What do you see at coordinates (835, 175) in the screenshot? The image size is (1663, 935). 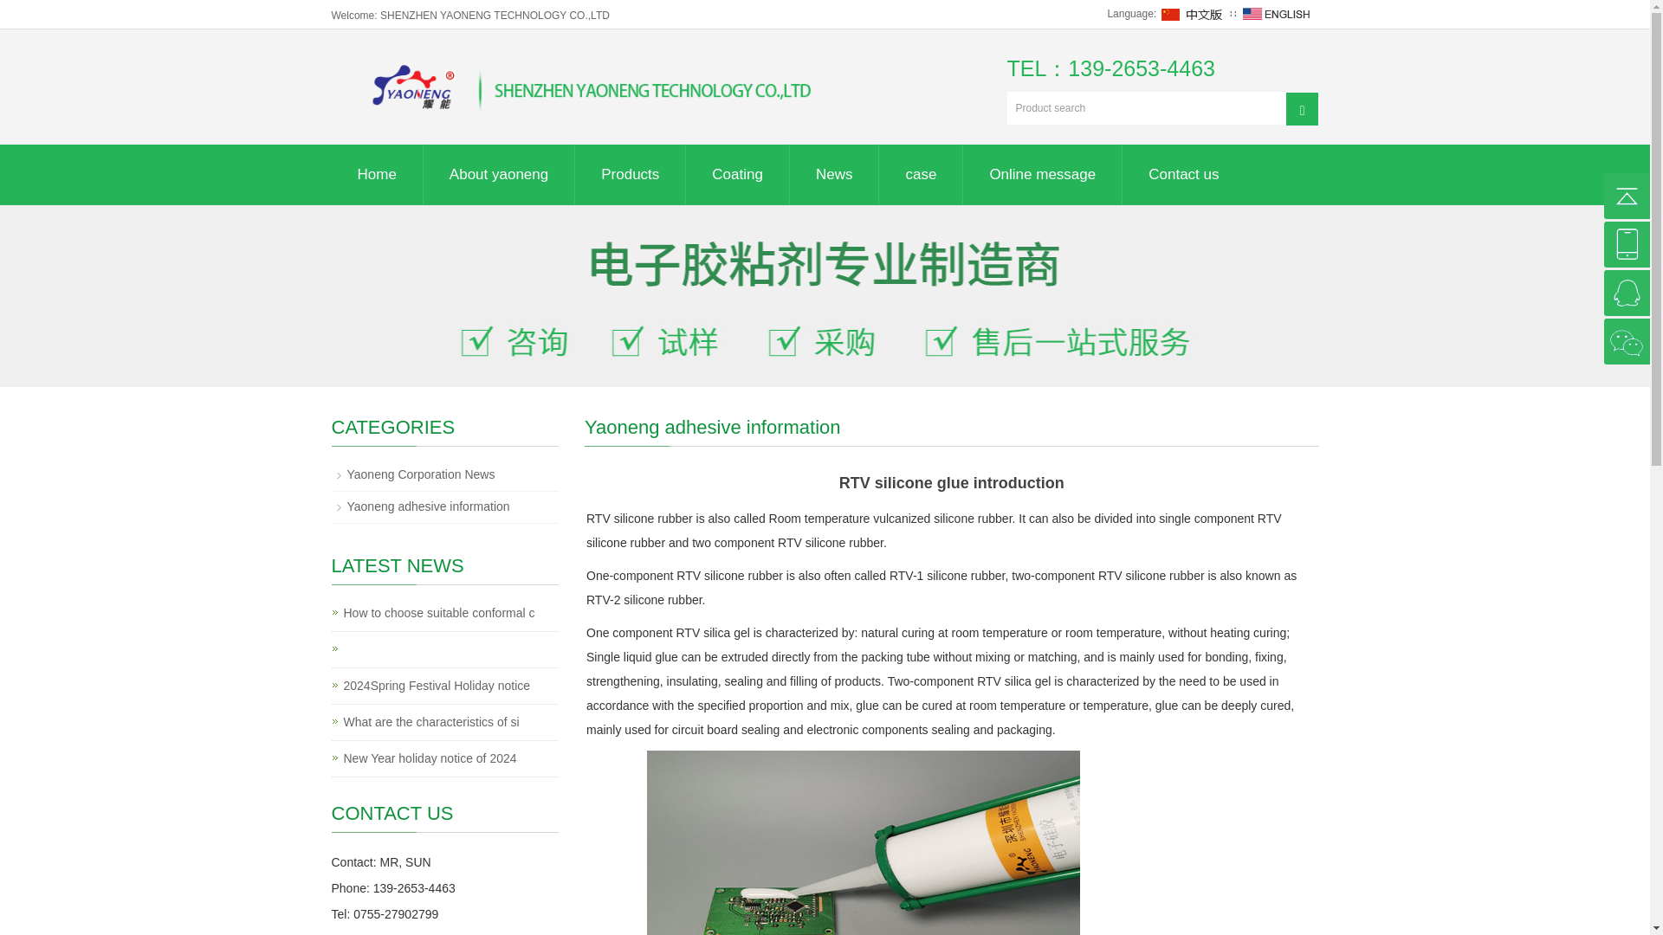 I see `News` at bounding box center [835, 175].